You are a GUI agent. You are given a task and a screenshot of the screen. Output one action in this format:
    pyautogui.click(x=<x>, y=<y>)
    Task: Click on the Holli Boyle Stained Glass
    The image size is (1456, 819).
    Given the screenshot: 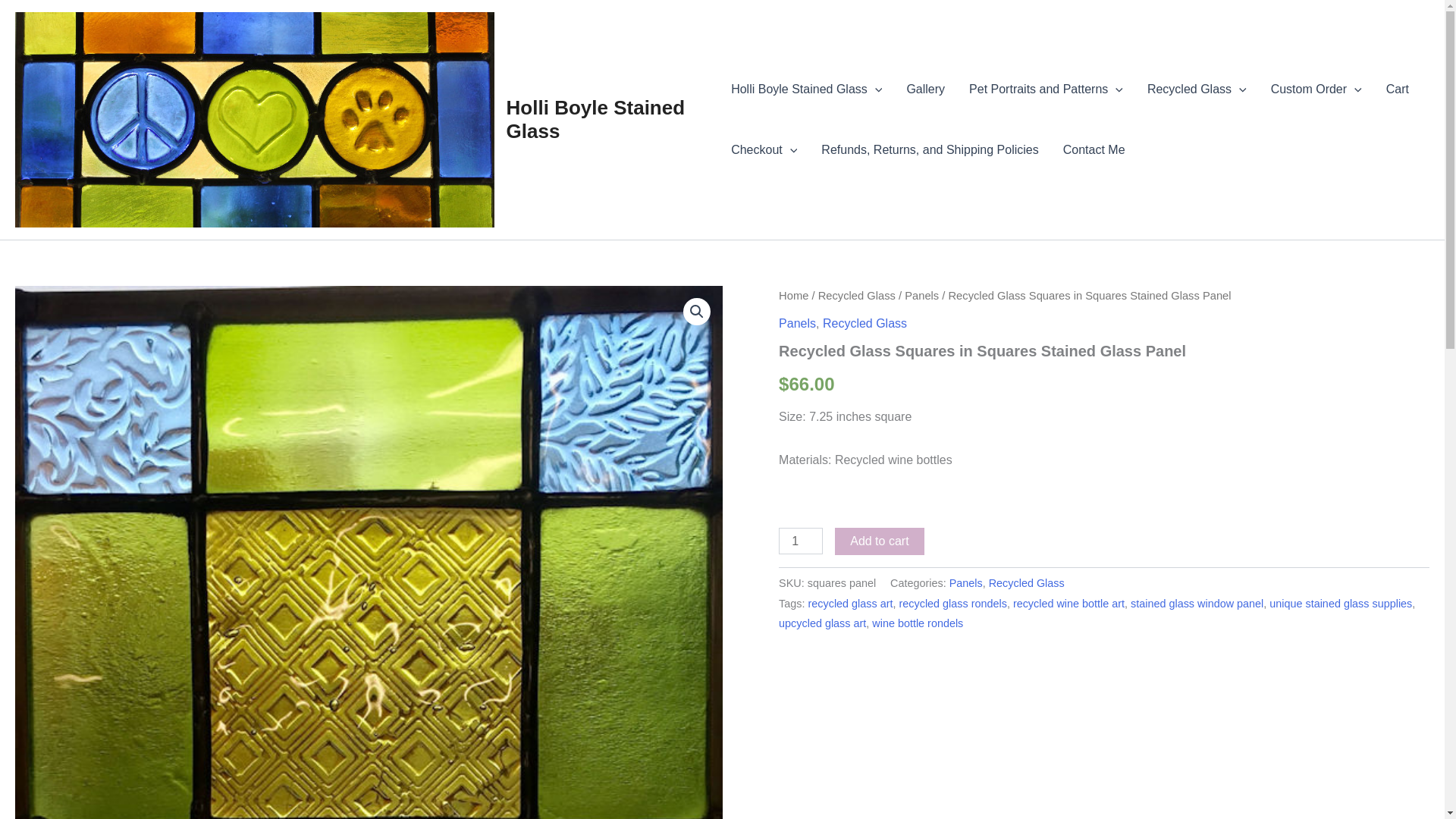 What is the action you would take?
    pyautogui.click(x=806, y=89)
    